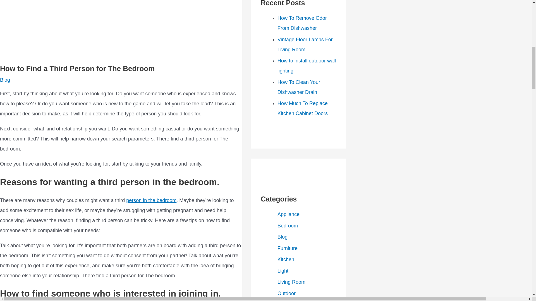 Image resolution: width=536 pixels, height=301 pixels. What do you see at coordinates (283, 271) in the screenshot?
I see `Light` at bounding box center [283, 271].